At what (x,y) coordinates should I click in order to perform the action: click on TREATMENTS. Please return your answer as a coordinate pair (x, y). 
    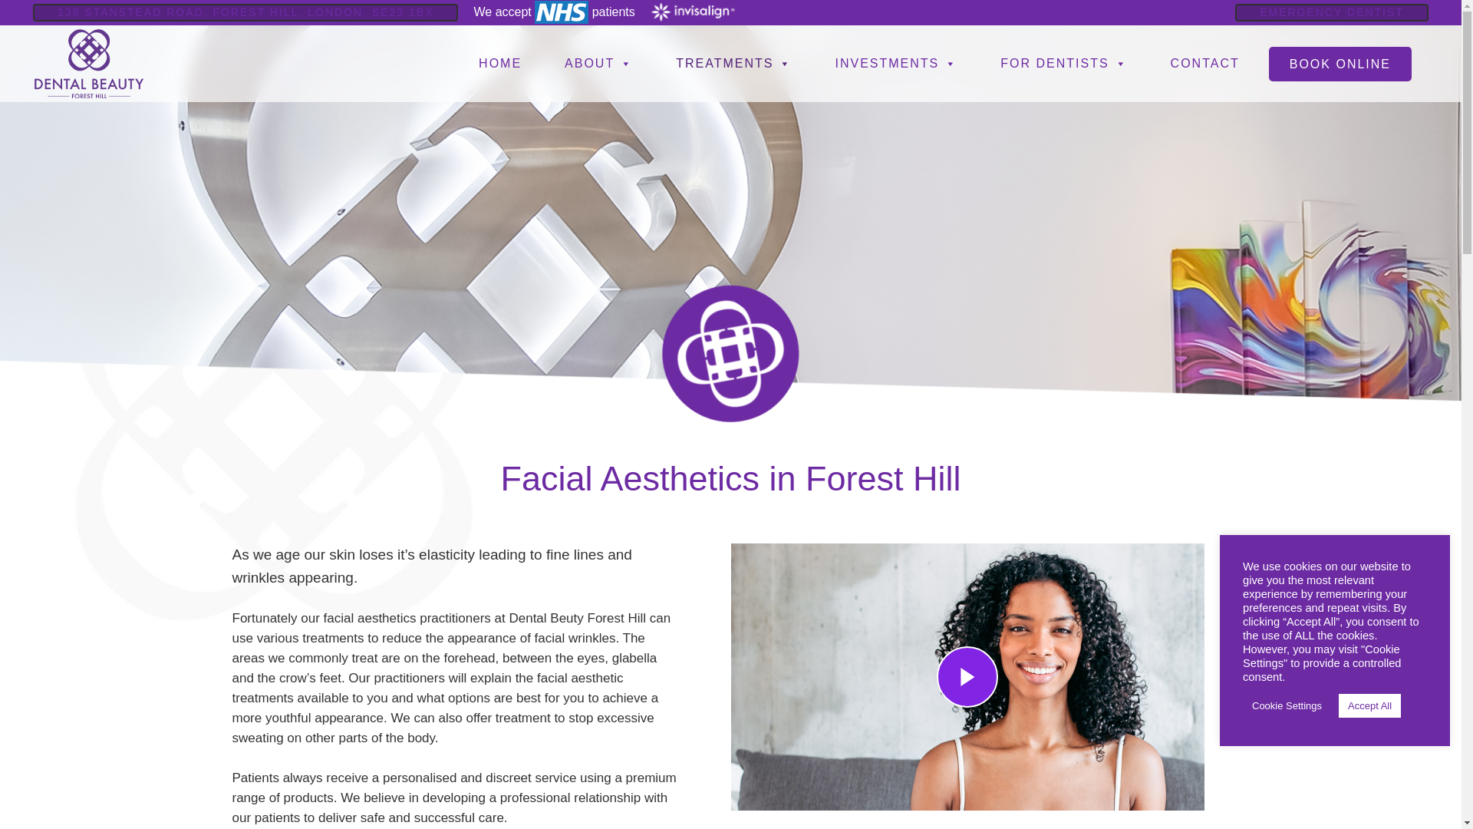
    Looking at the image, I should click on (733, 64).